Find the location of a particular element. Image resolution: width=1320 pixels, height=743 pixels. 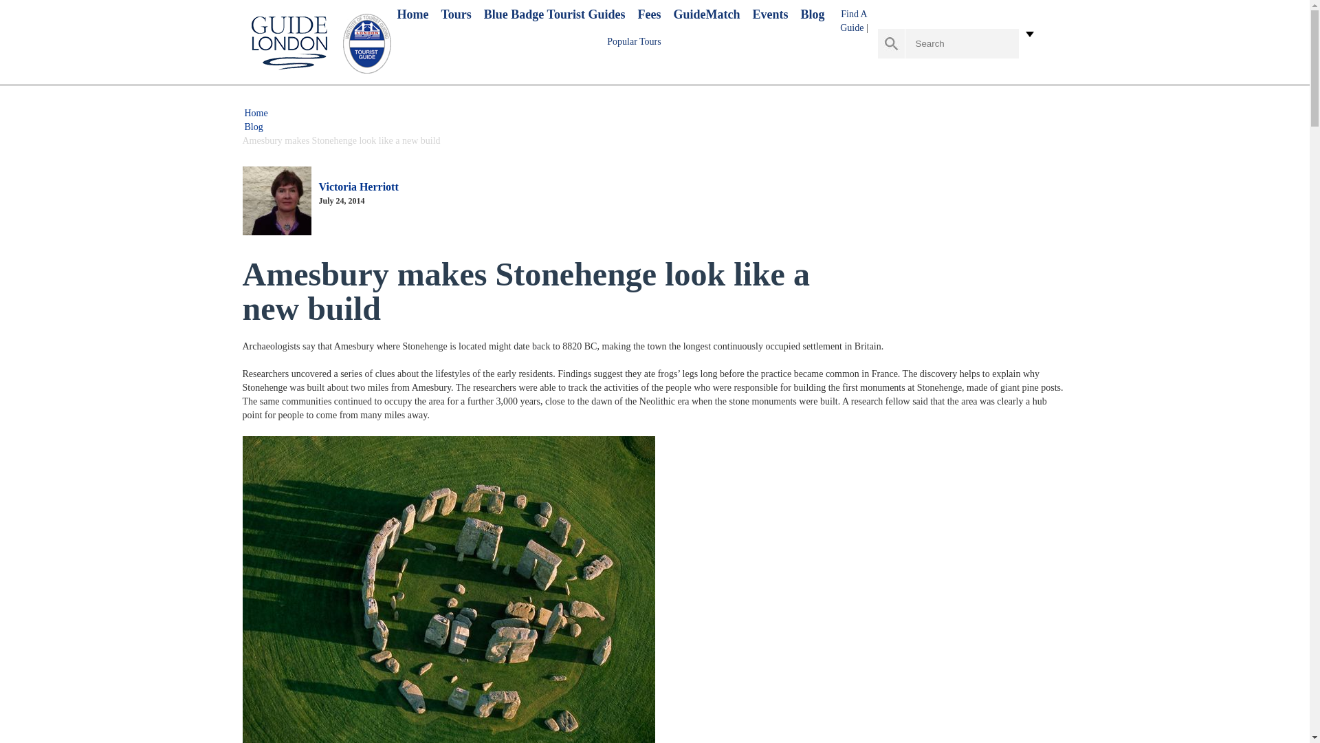

Tours is located at coordinates (456, 14).